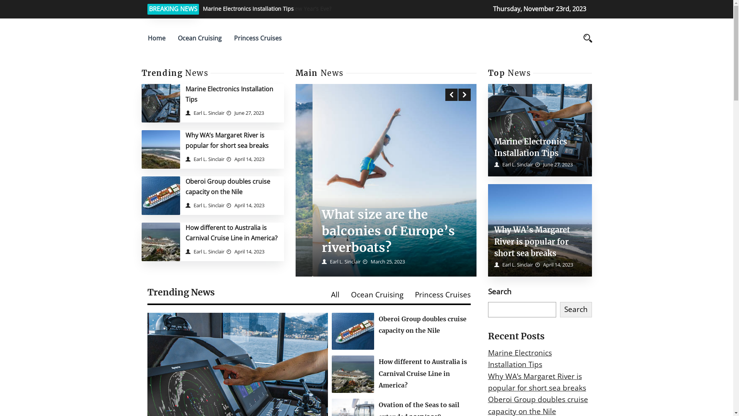  Describe the element at coordinates (368, 241) in the screenshot. I see `Photo Gallery: Costa Luminosa` at that location.